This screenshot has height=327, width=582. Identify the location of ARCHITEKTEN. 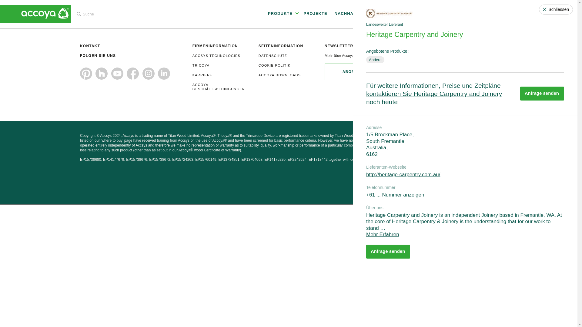
(423, 14).